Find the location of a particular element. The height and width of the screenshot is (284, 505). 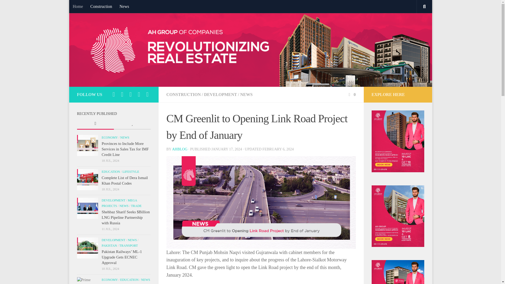

Construction is located at coordinates (102, 6).